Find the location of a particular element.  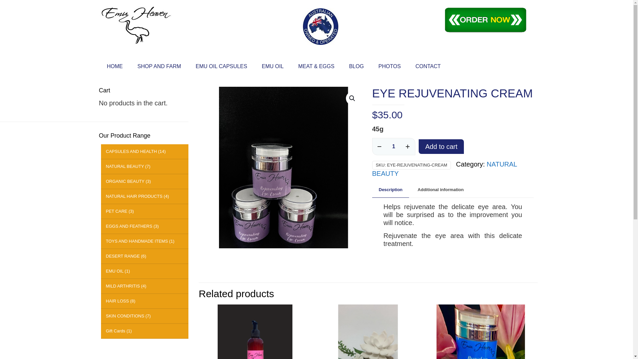

EMU OIL CAPSULES is located at coordinates (221, 66).